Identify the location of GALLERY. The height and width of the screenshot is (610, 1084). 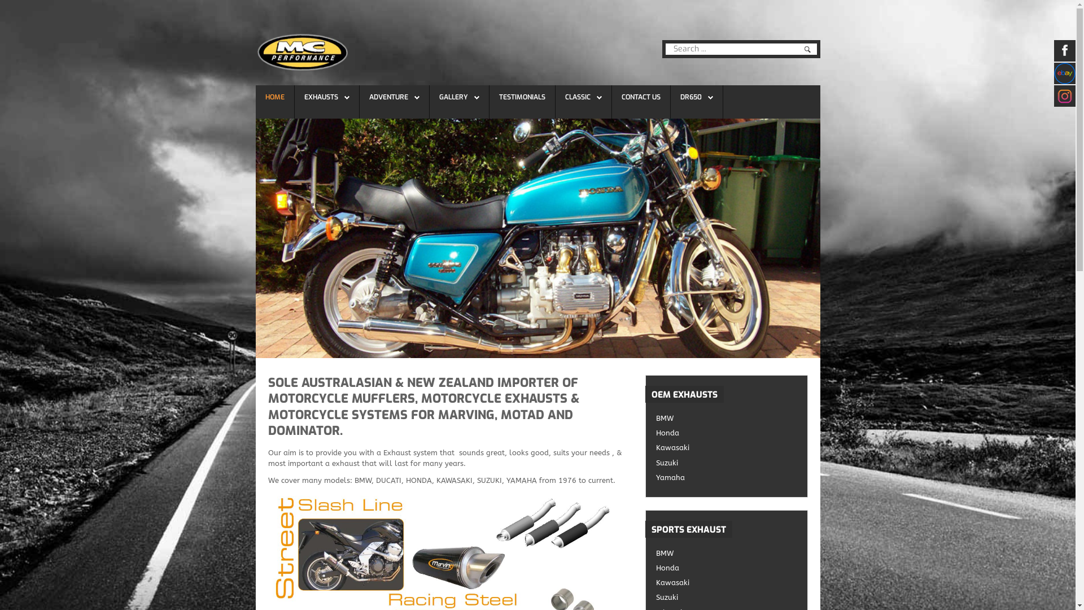
(460, 97).